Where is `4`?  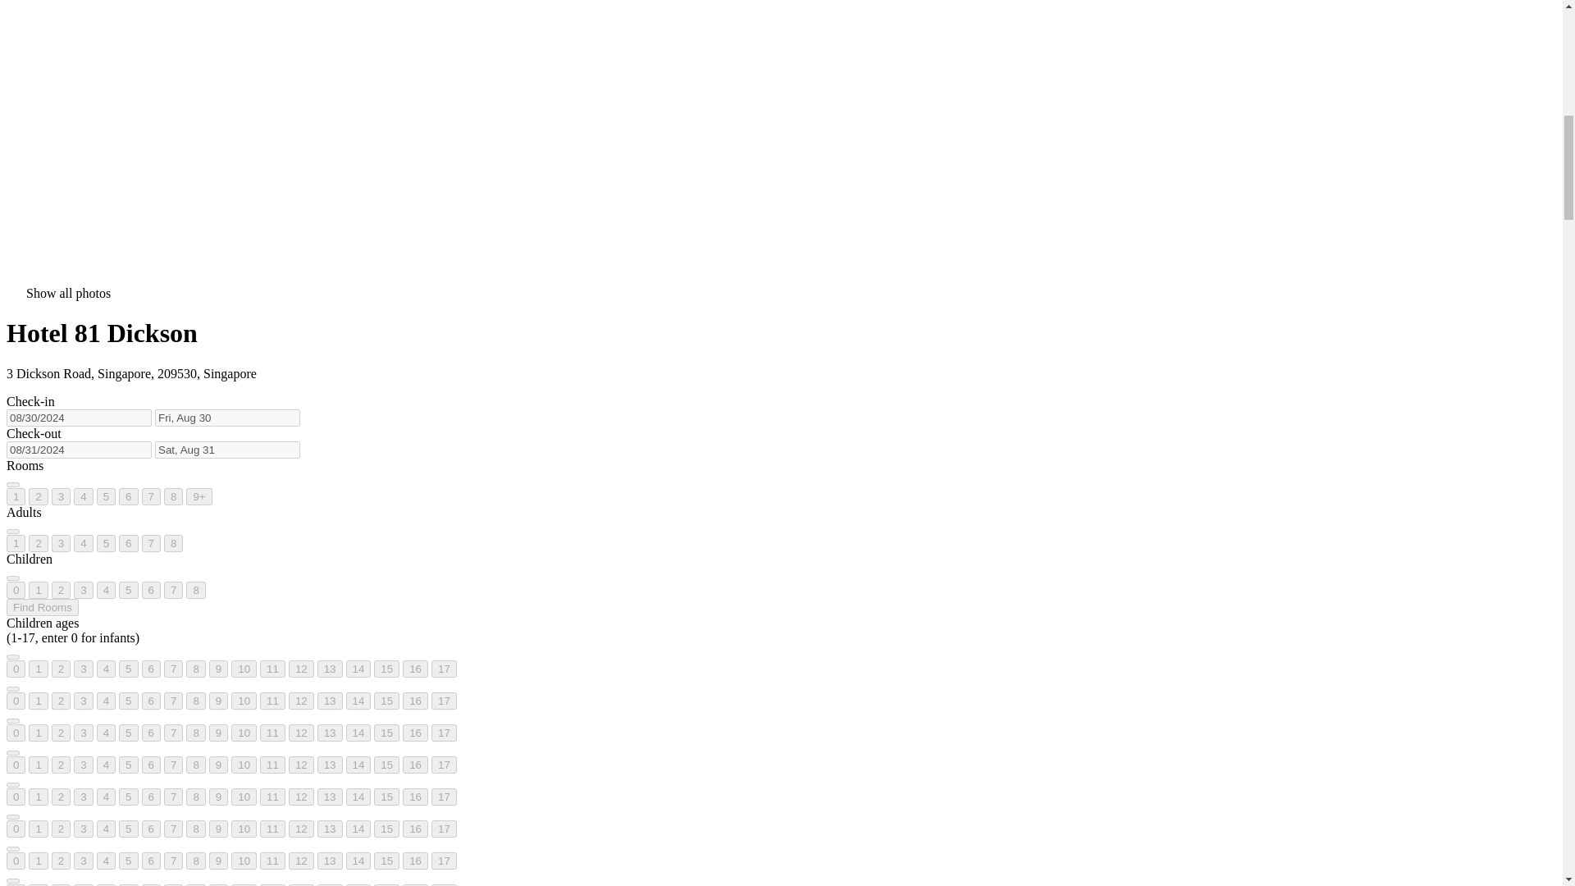
4 is located at coordinates (105, 590).